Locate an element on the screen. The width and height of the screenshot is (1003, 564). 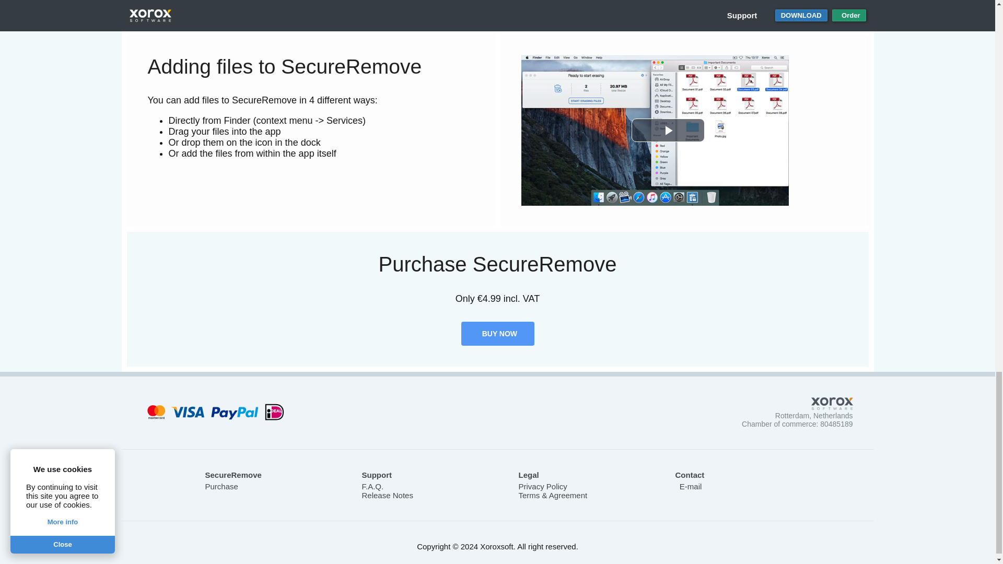
Legal is located at coordinates (529, 475).